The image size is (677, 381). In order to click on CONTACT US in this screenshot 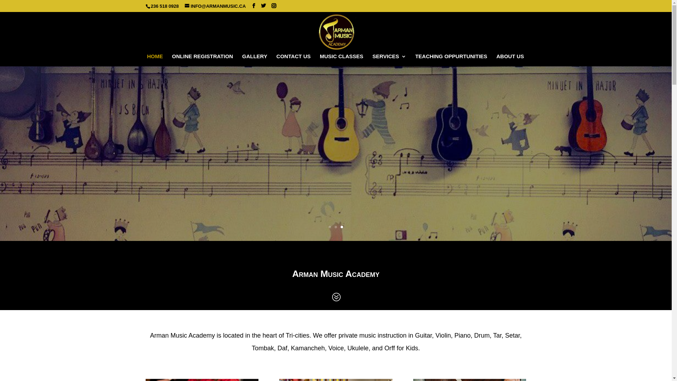, I will do `click(293, 60)`.